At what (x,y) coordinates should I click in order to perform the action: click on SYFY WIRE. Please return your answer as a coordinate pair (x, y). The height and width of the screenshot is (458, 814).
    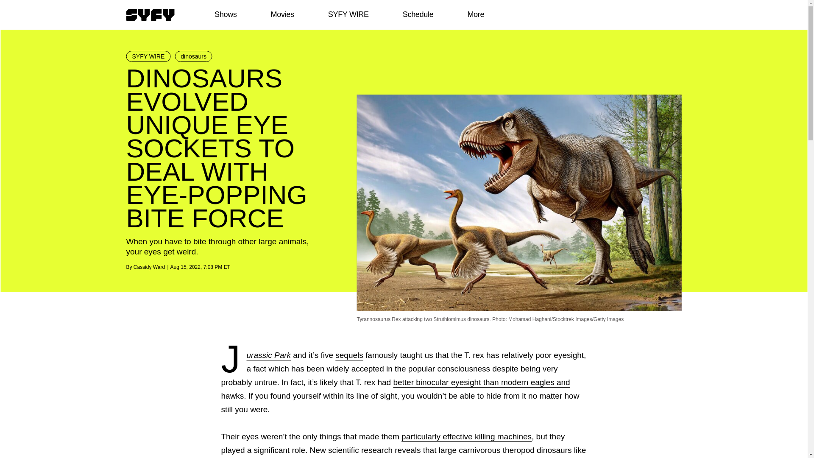
    Looking at the image, I should click on (348, 14).